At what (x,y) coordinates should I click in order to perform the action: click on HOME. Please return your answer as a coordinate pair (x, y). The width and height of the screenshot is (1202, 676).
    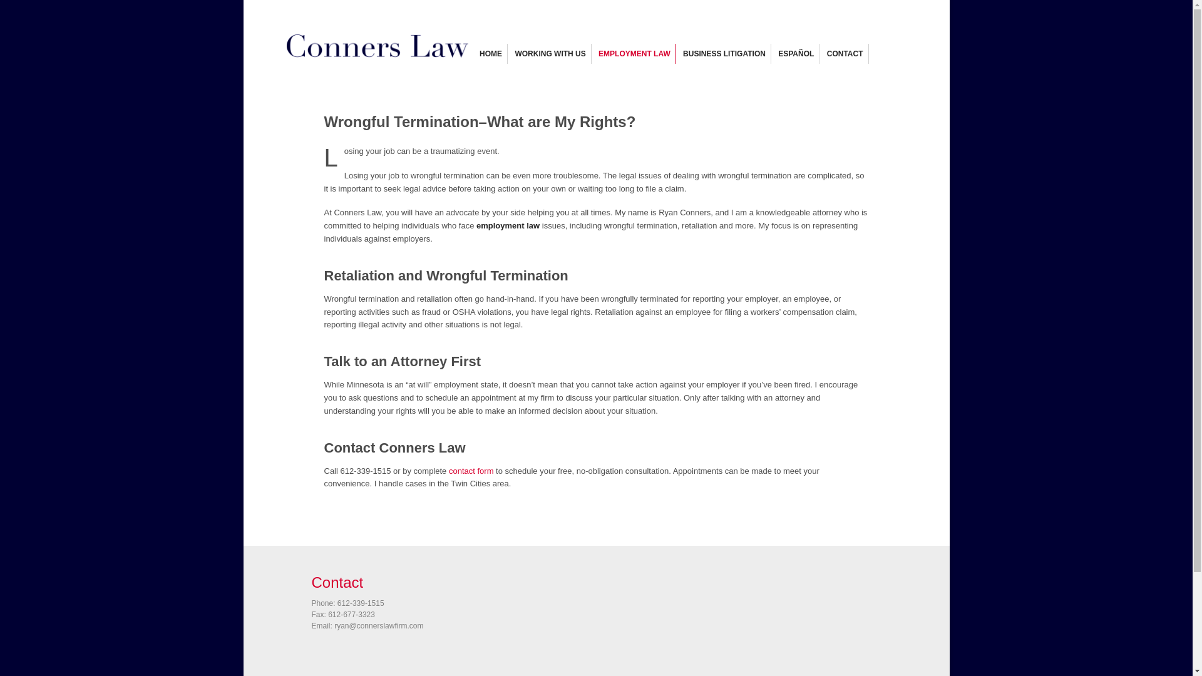
    Looking at the image, I should click on (491, 54).